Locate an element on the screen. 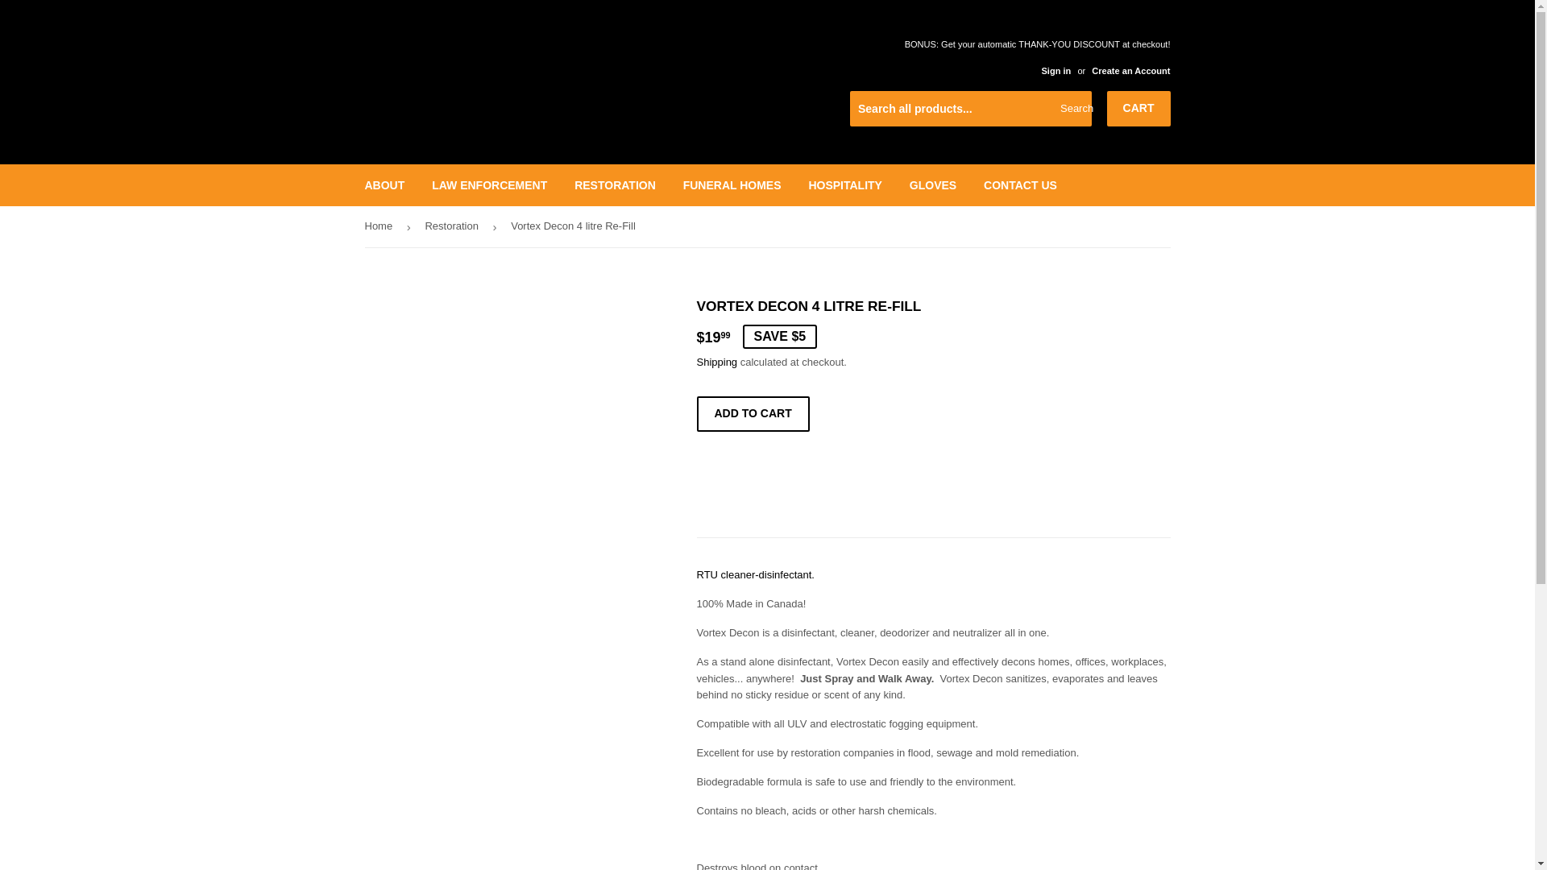  Restoration is located at coordinates (453, 226).